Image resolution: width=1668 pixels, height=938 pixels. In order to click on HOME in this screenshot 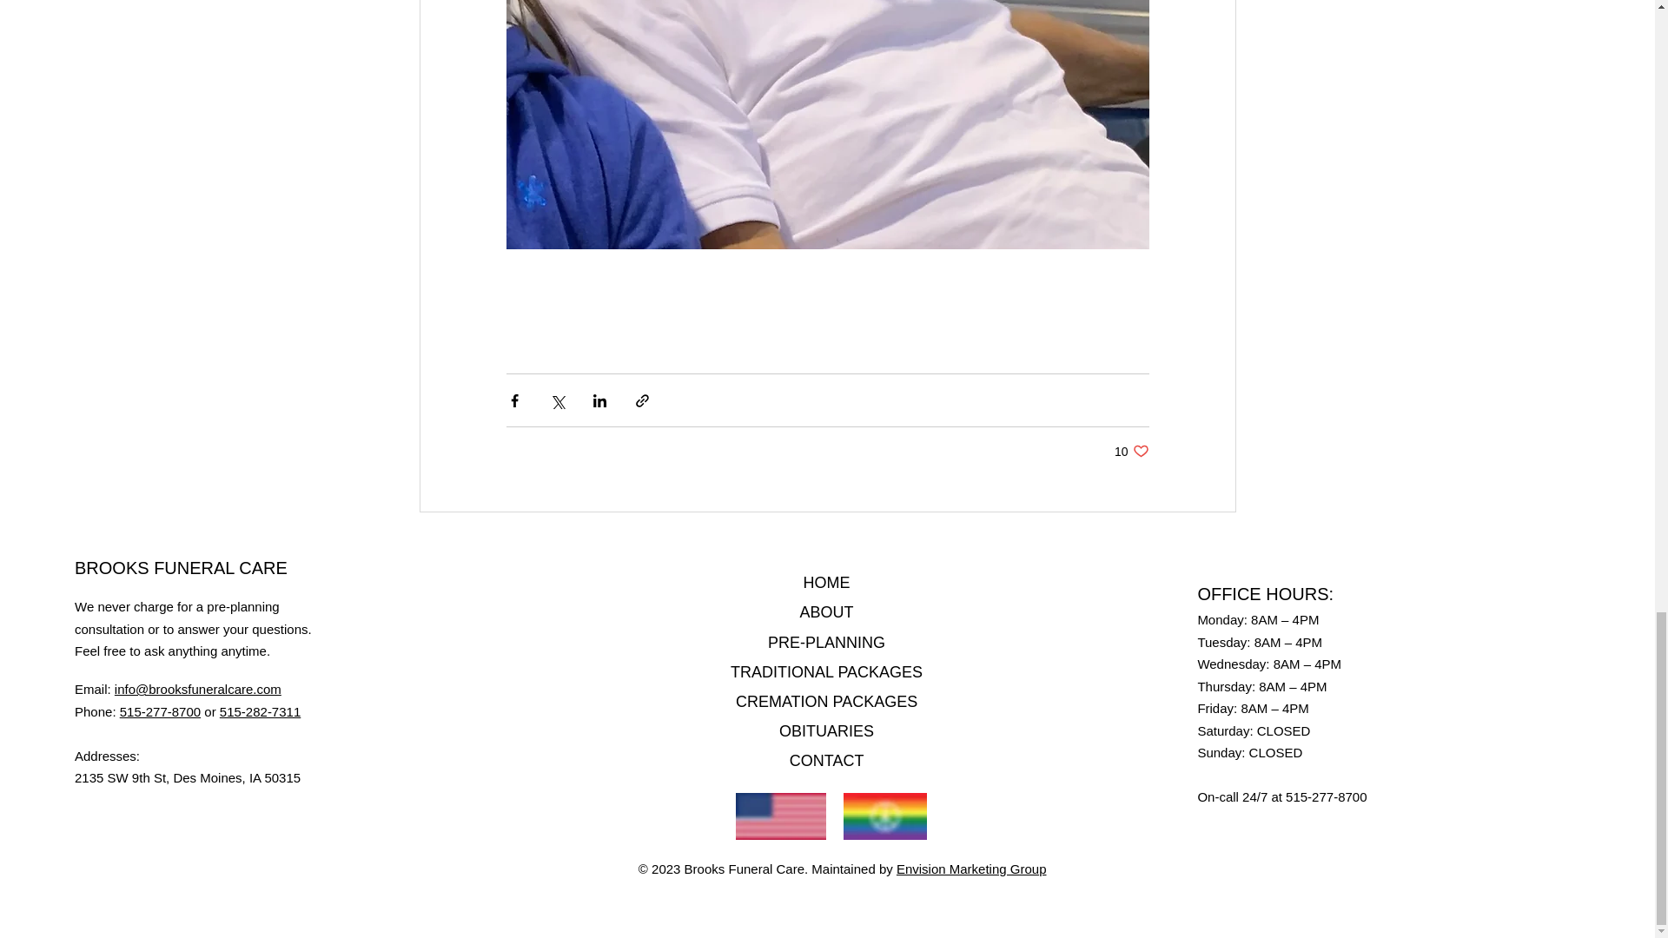, I will do `click(827, 582)`.